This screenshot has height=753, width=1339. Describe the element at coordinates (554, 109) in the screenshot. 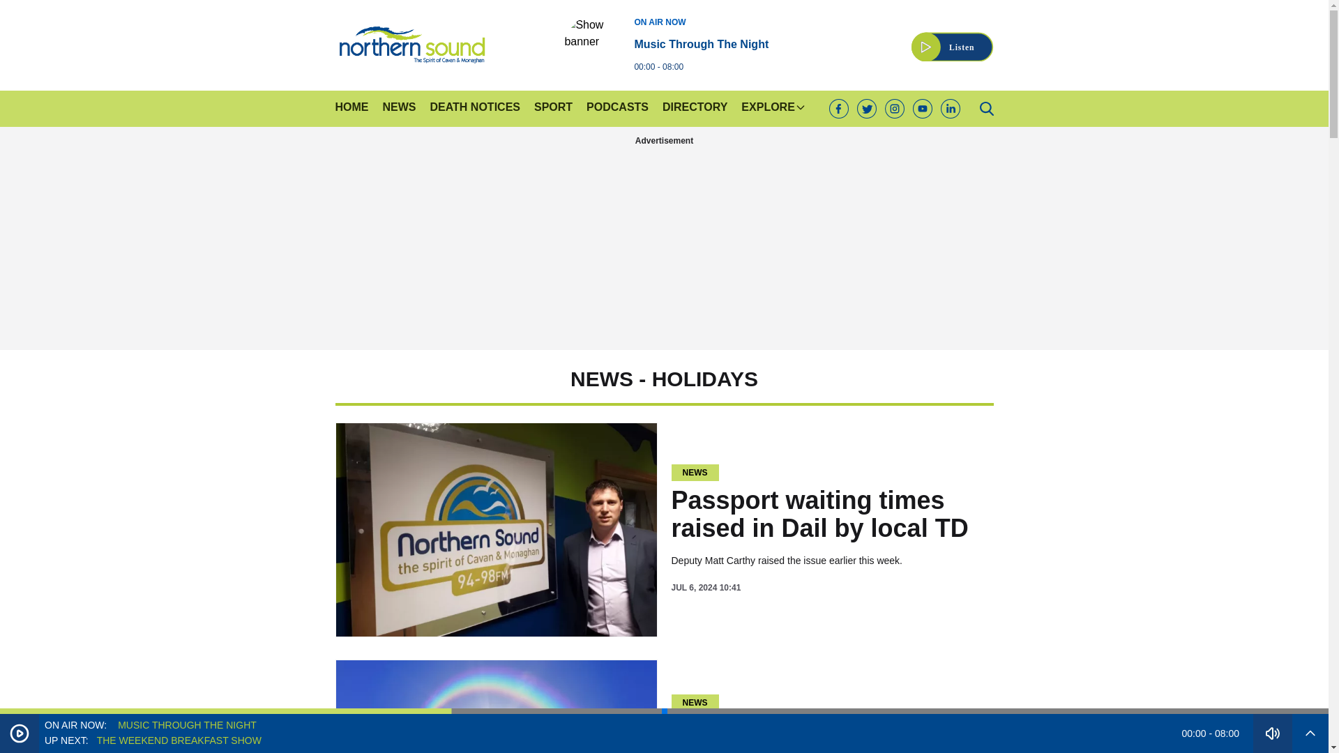

I see `SPORT` at that location.